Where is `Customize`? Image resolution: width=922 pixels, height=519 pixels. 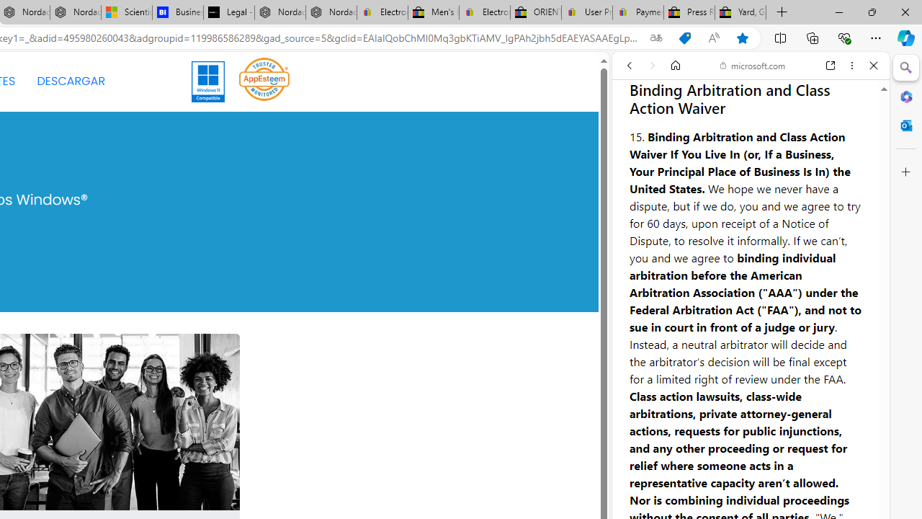 Customize is located at coordinates (906, 172).